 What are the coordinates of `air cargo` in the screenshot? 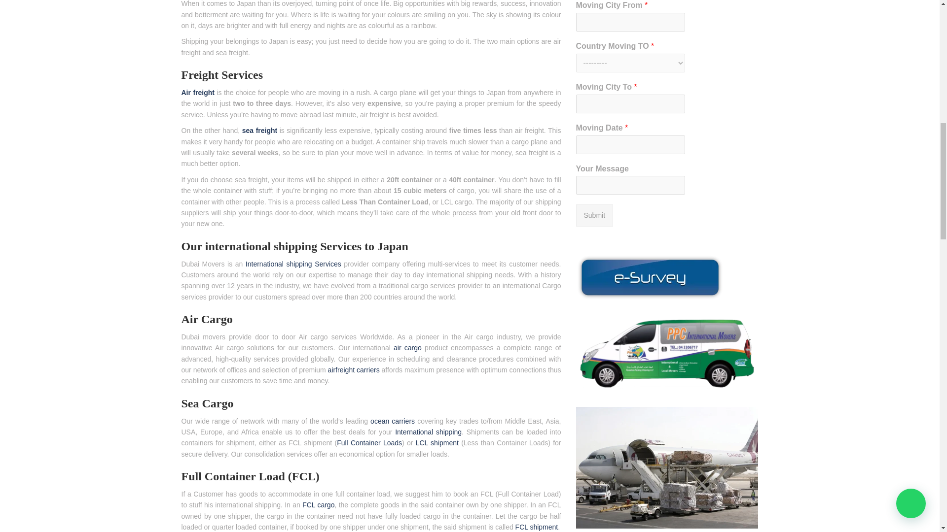 It's located at (407, 347).